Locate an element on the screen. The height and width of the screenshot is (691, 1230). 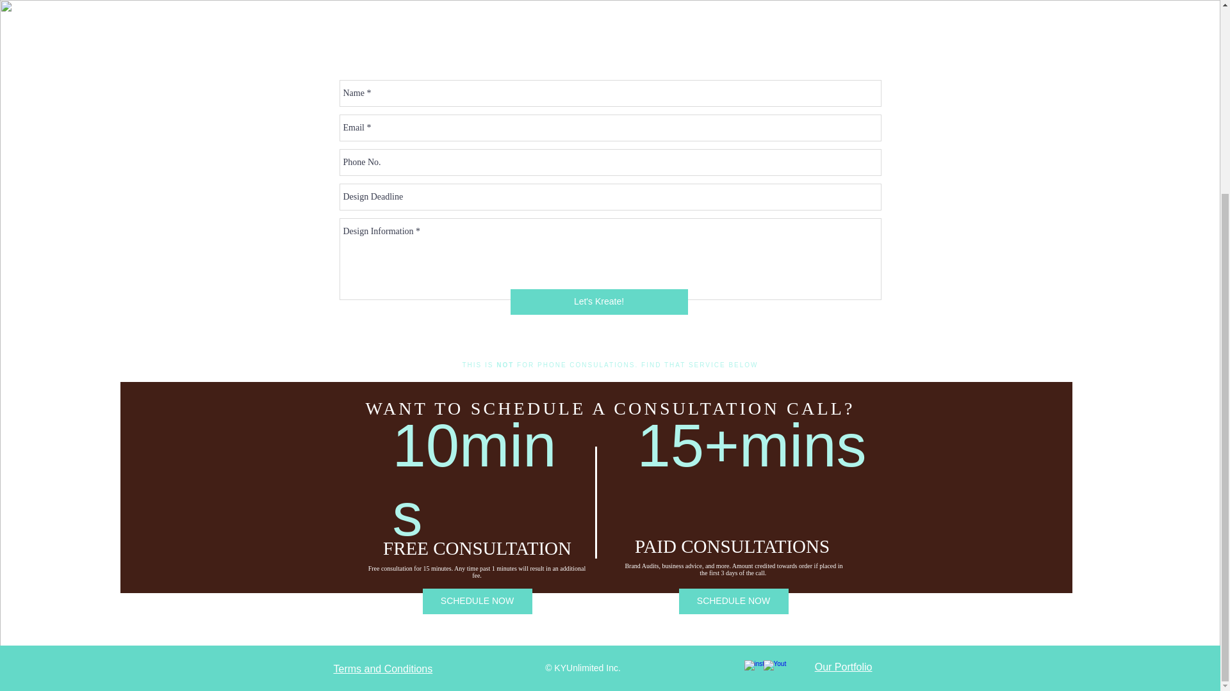
SCHEDULE NOW is located at coordinates (733, 601).